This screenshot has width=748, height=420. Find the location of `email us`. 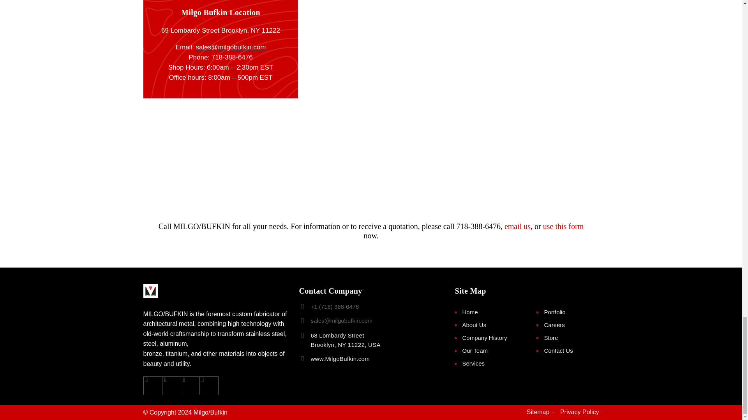

email us is located at coordinates (473, 363).